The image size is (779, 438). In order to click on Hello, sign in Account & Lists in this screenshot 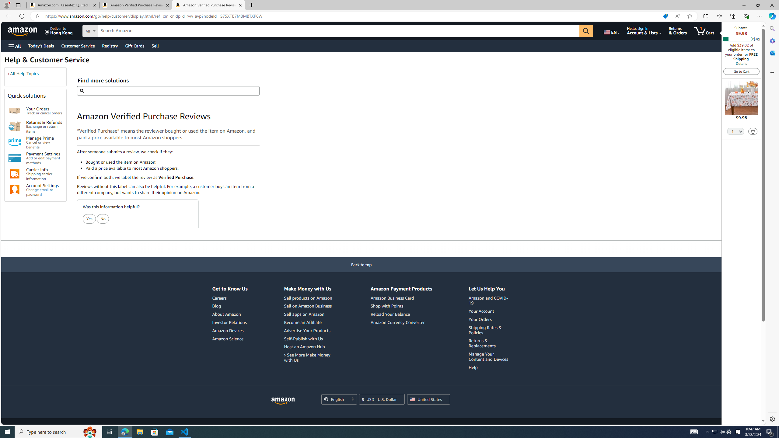, I will do `click(644, 31)`.